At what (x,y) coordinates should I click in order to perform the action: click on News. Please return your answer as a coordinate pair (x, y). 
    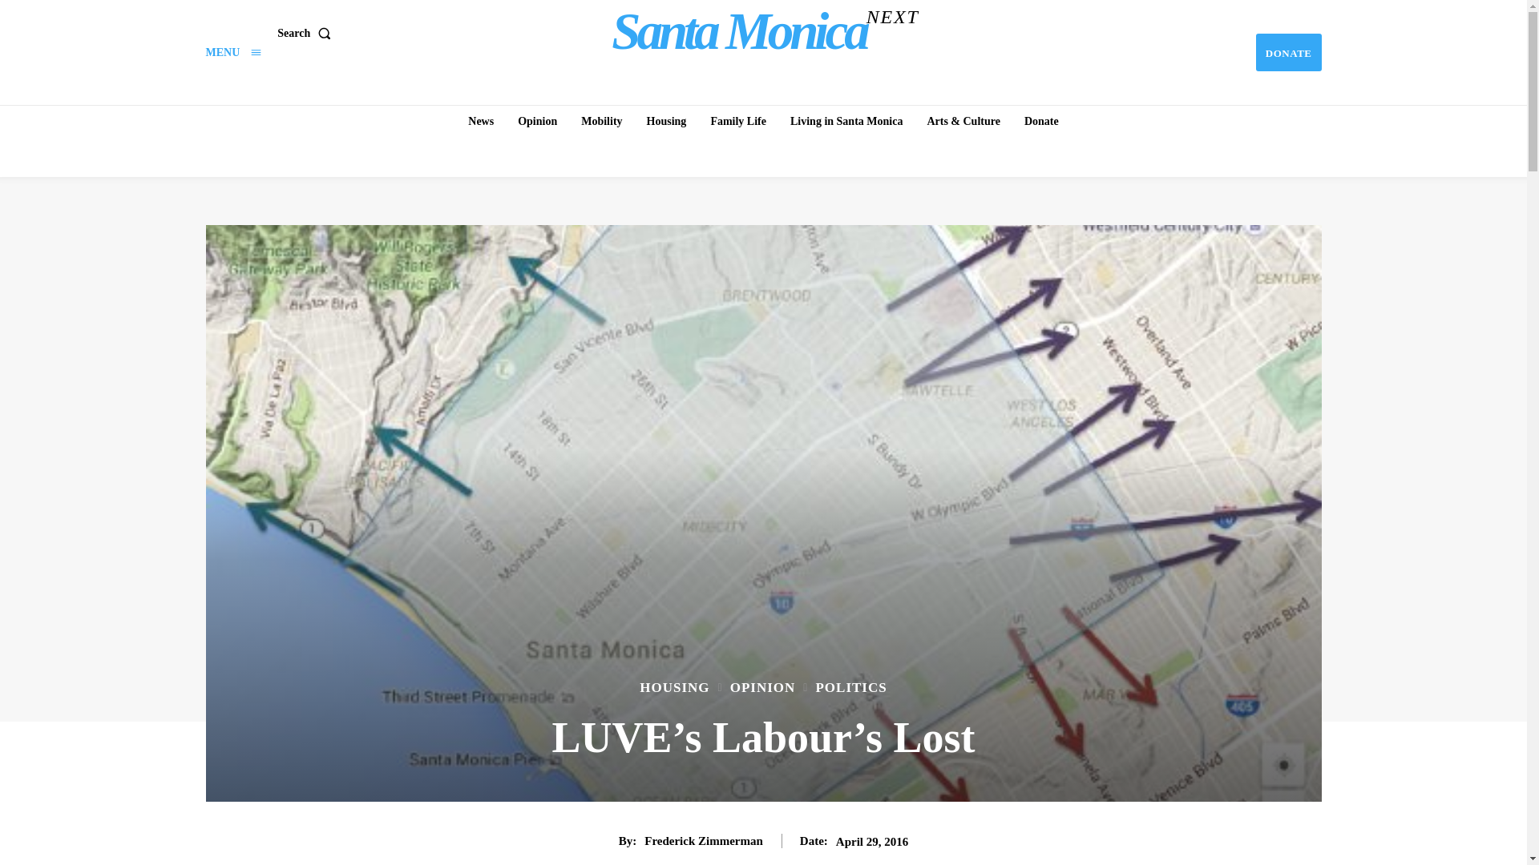
    Looking at the image, I should click on (481, 121).